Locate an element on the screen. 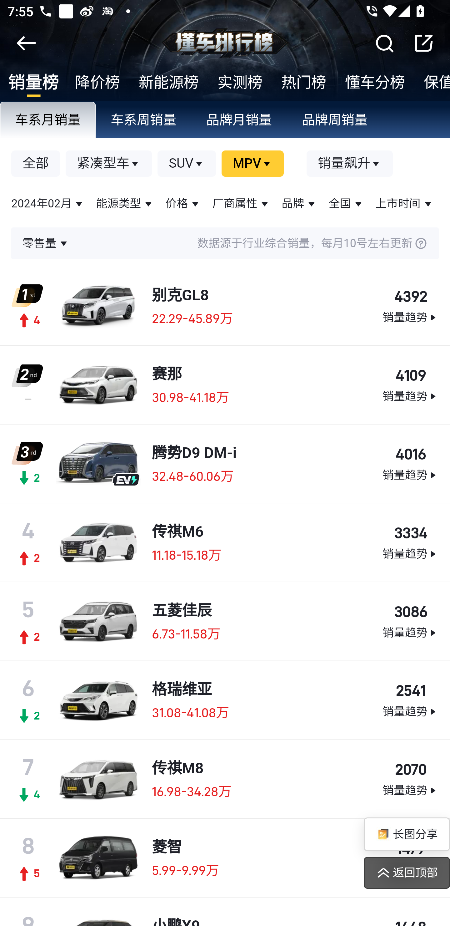  赛那 30.98-41.18万 4109 销量趋势 is located at coordinates (225, 385).